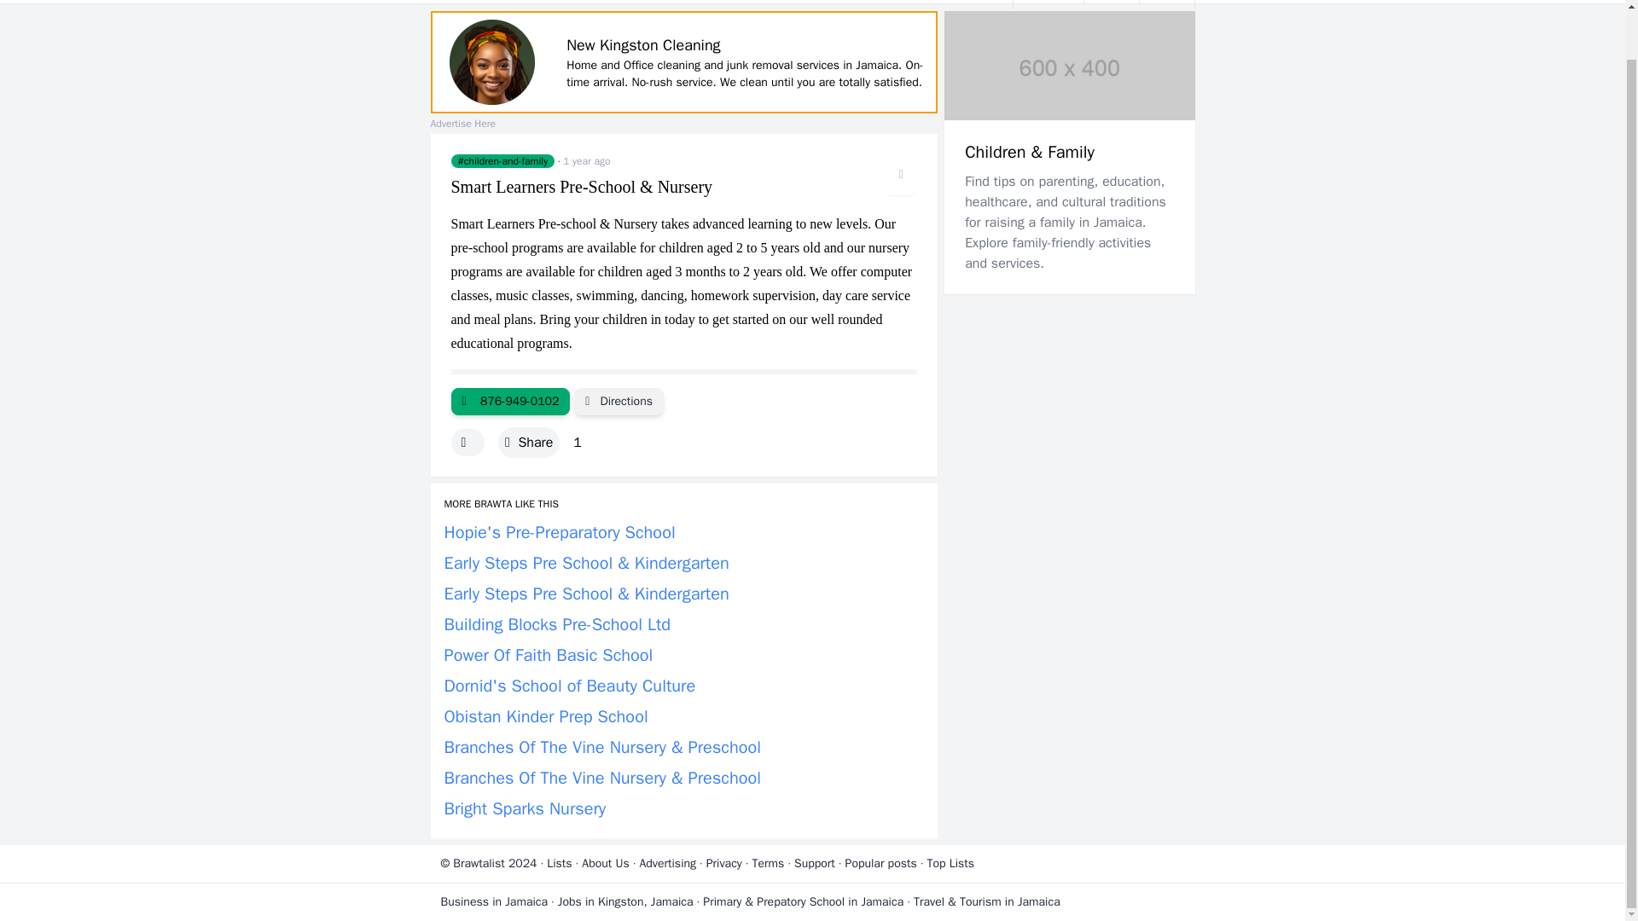 The height and width of the screenshot is (921, 1638). I want to click on Support, so click(815, 863).